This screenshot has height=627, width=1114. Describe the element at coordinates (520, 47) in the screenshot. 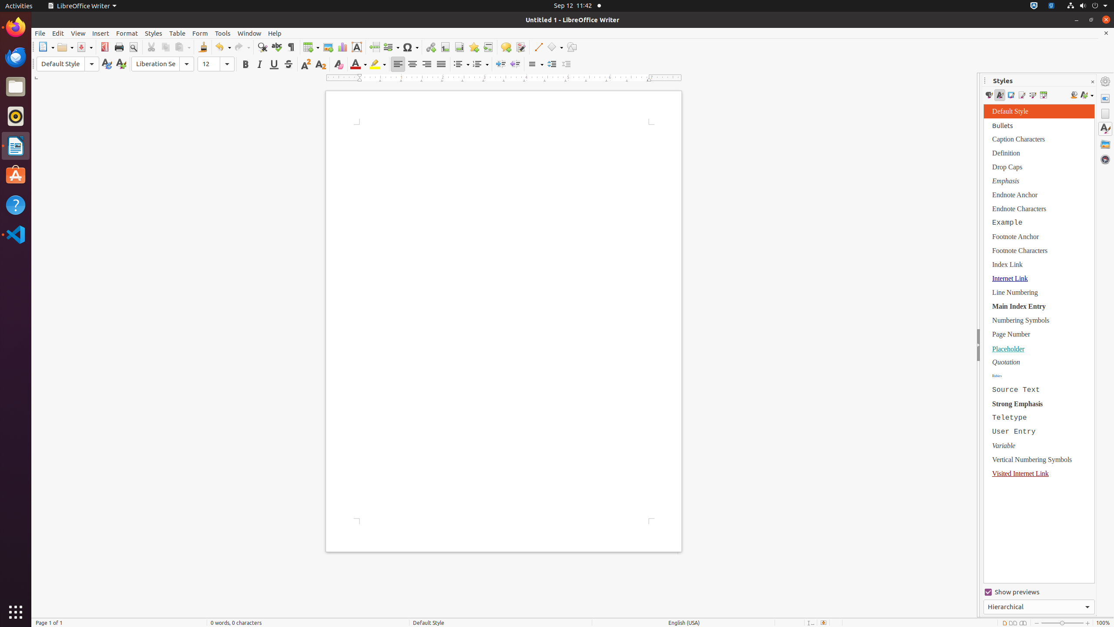

I see `Track Changes Functions` at that location.